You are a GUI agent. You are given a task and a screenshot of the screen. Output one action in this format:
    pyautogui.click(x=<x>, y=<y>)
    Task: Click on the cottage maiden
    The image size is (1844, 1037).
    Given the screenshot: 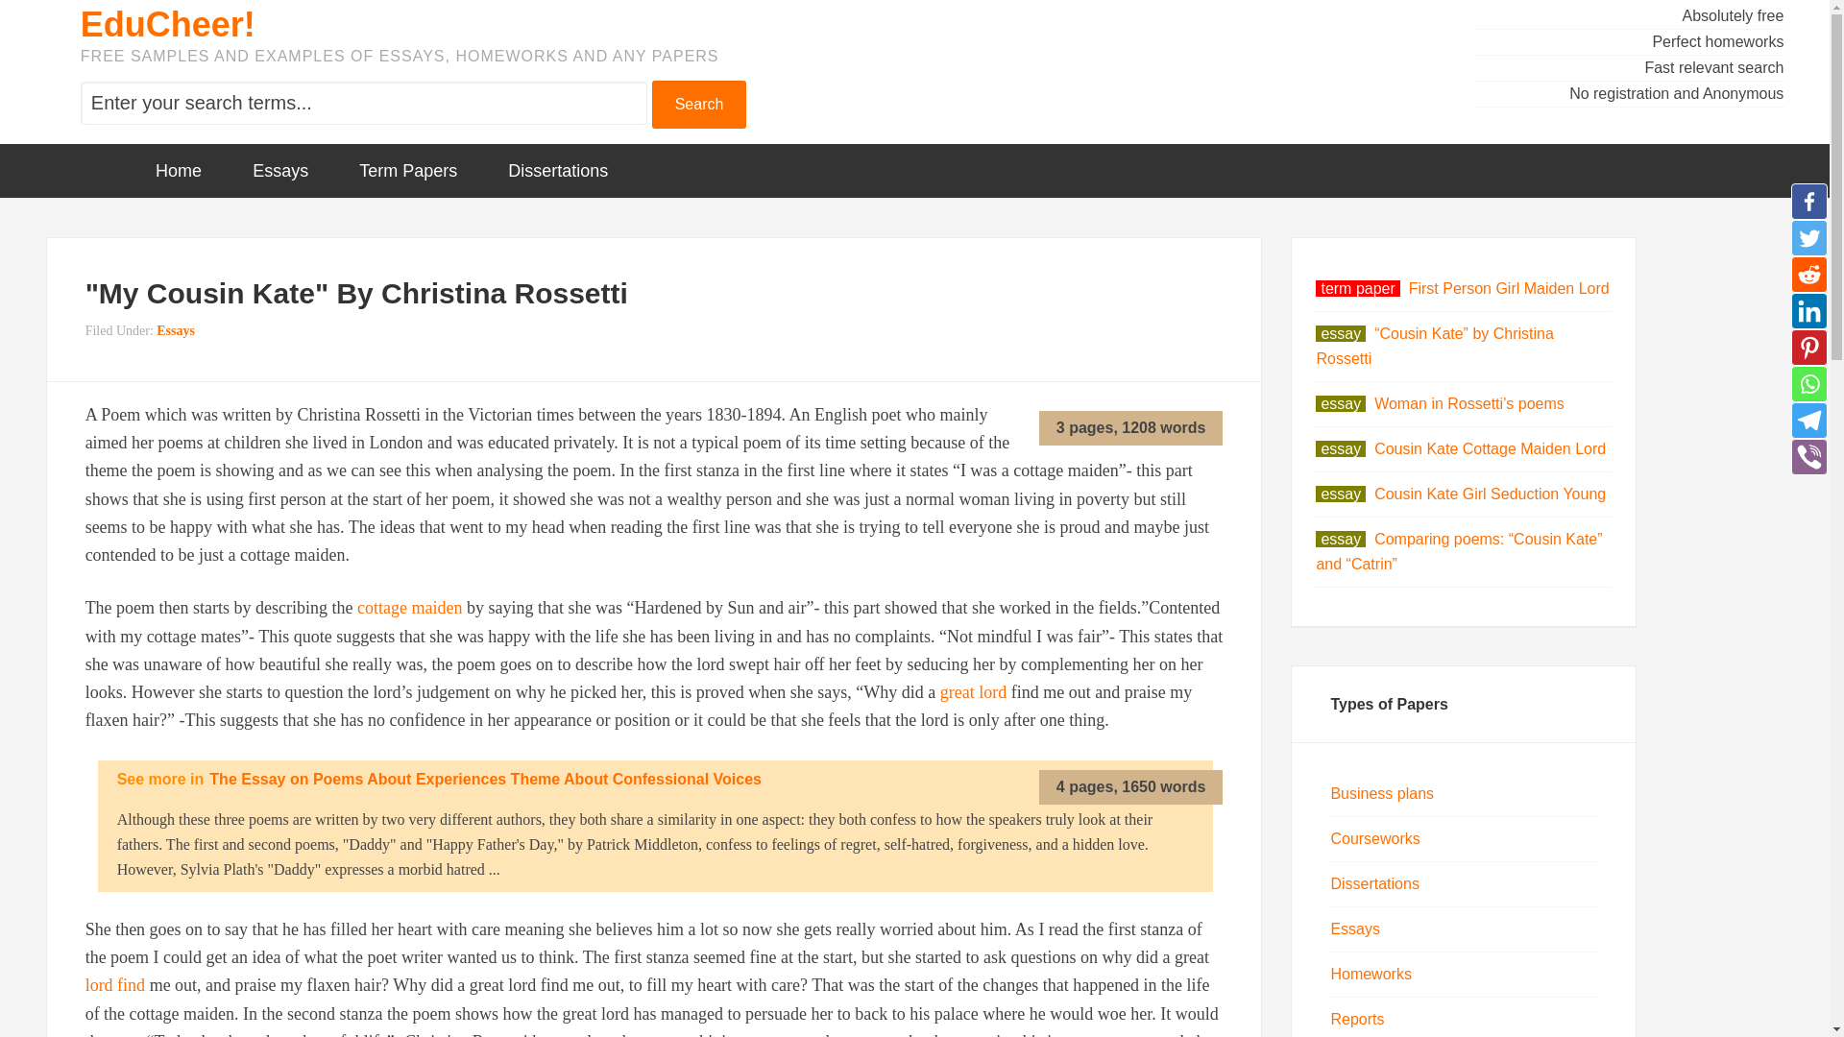 What is the action you would take?
    pyautogui.click(x=409, y=607)
    